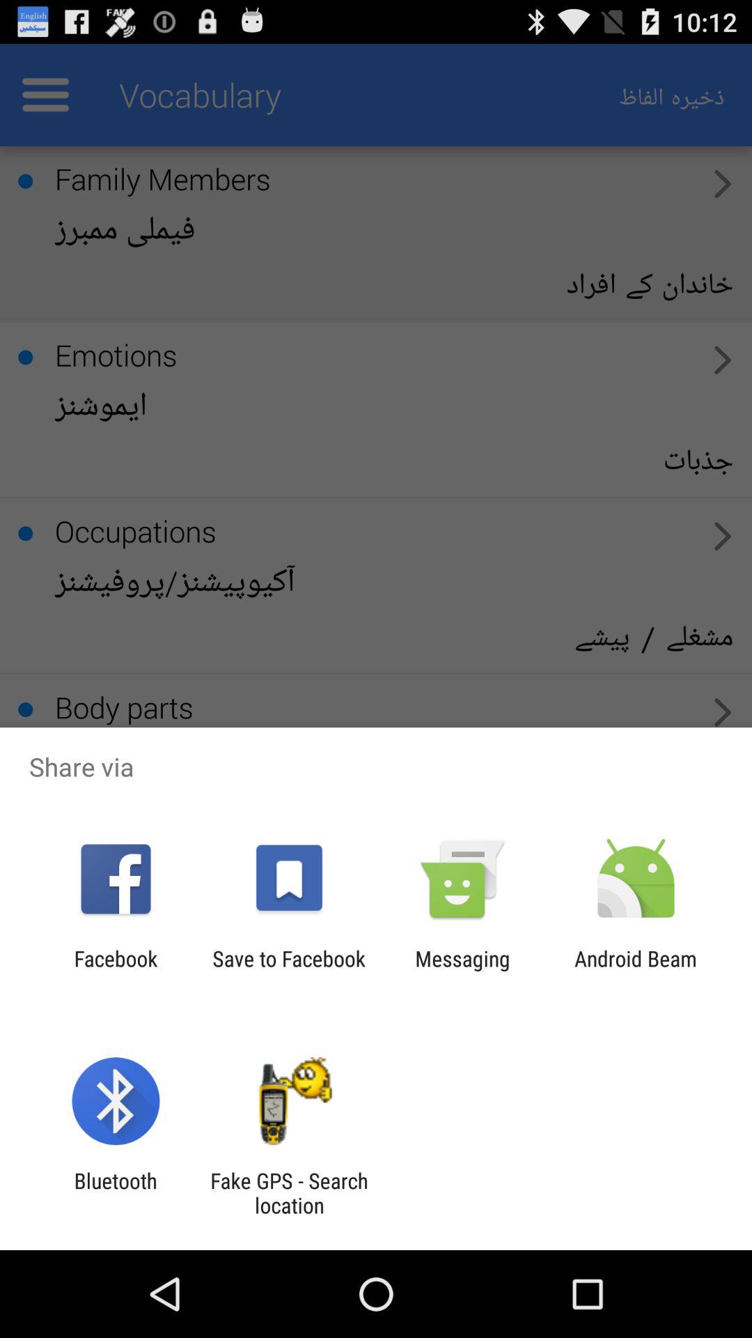  I want to click on choose messaging icon, so click(462, 971).